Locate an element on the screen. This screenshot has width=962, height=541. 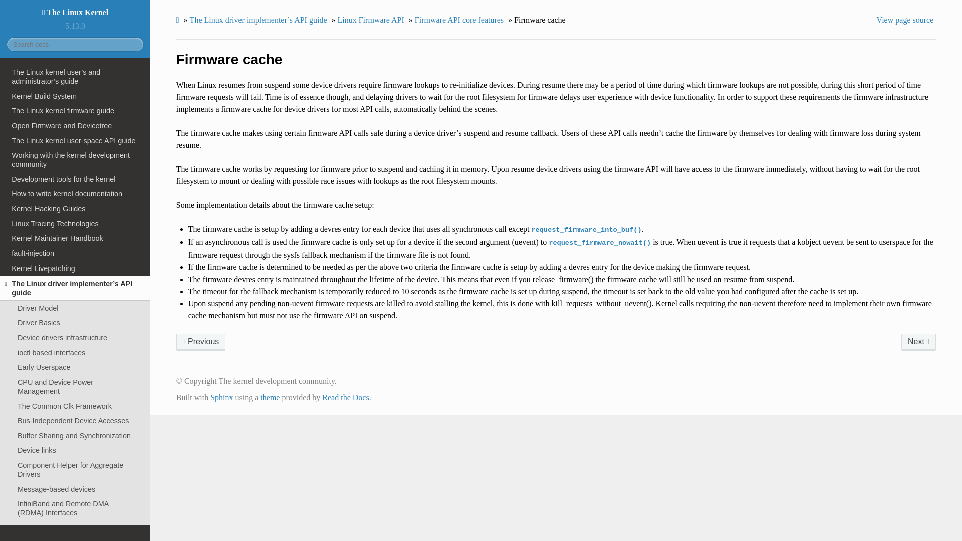
Frame Buffer Library is located at coordinates (75, 528).